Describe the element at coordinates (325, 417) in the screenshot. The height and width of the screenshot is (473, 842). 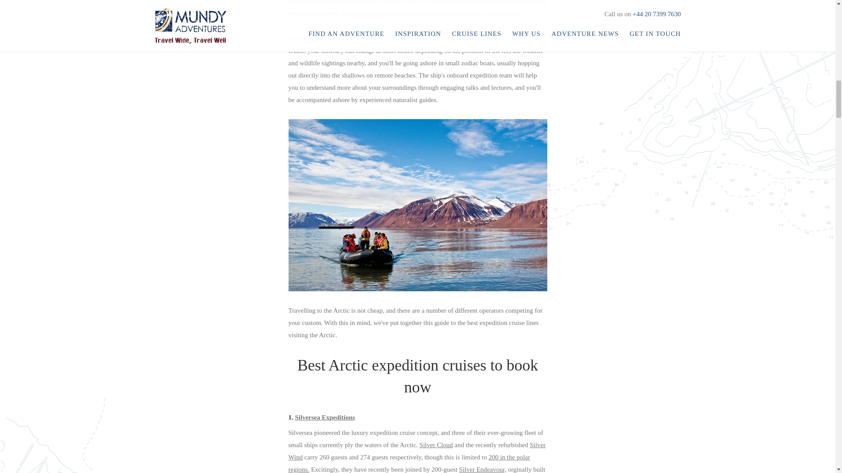
I see `Silversea Expeditions` at that location.